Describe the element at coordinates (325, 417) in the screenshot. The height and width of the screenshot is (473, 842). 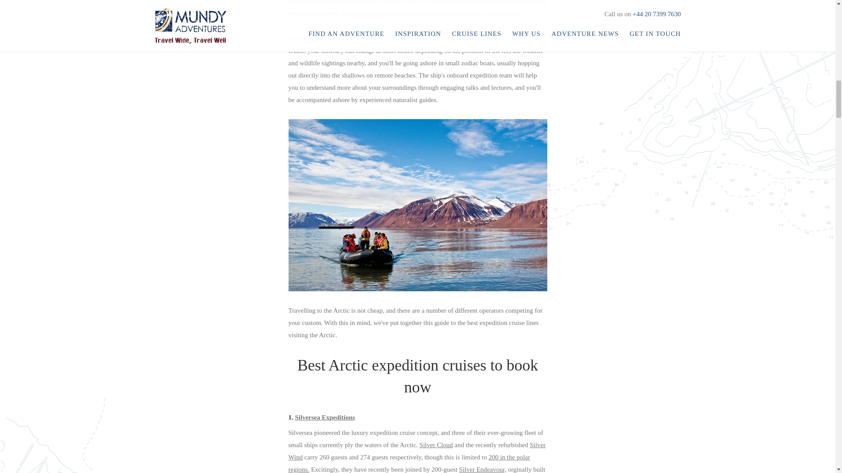
I see `Silversea Expeditions` at that location.